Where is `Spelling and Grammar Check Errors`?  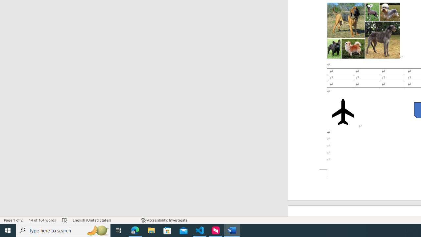
Spelling and Grammar Check Errors is located at coordinates (64, 220).